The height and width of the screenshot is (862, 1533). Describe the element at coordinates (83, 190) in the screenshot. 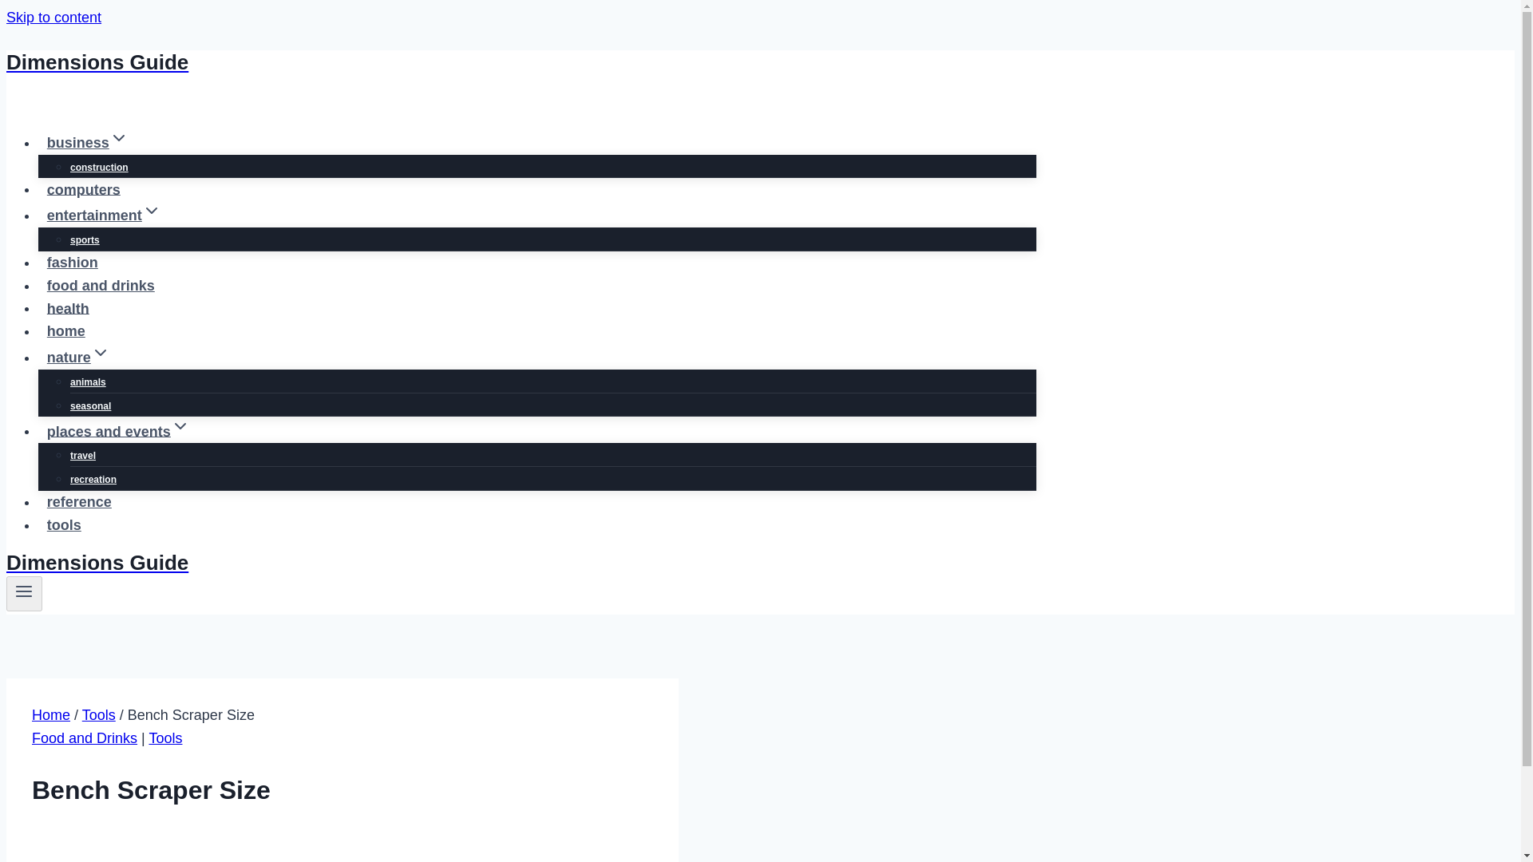

I see `computers` at that location.